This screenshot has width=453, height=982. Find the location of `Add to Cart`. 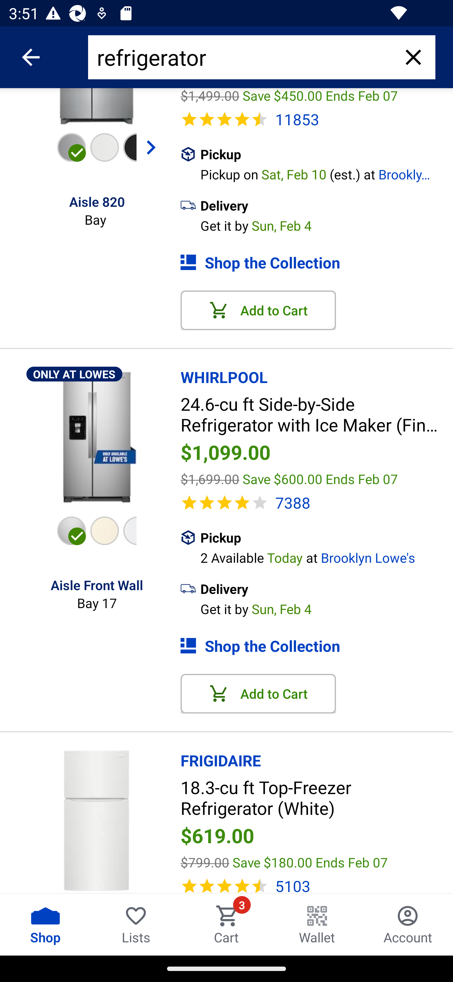

Add to Cart is located at coordinates (258, 694).